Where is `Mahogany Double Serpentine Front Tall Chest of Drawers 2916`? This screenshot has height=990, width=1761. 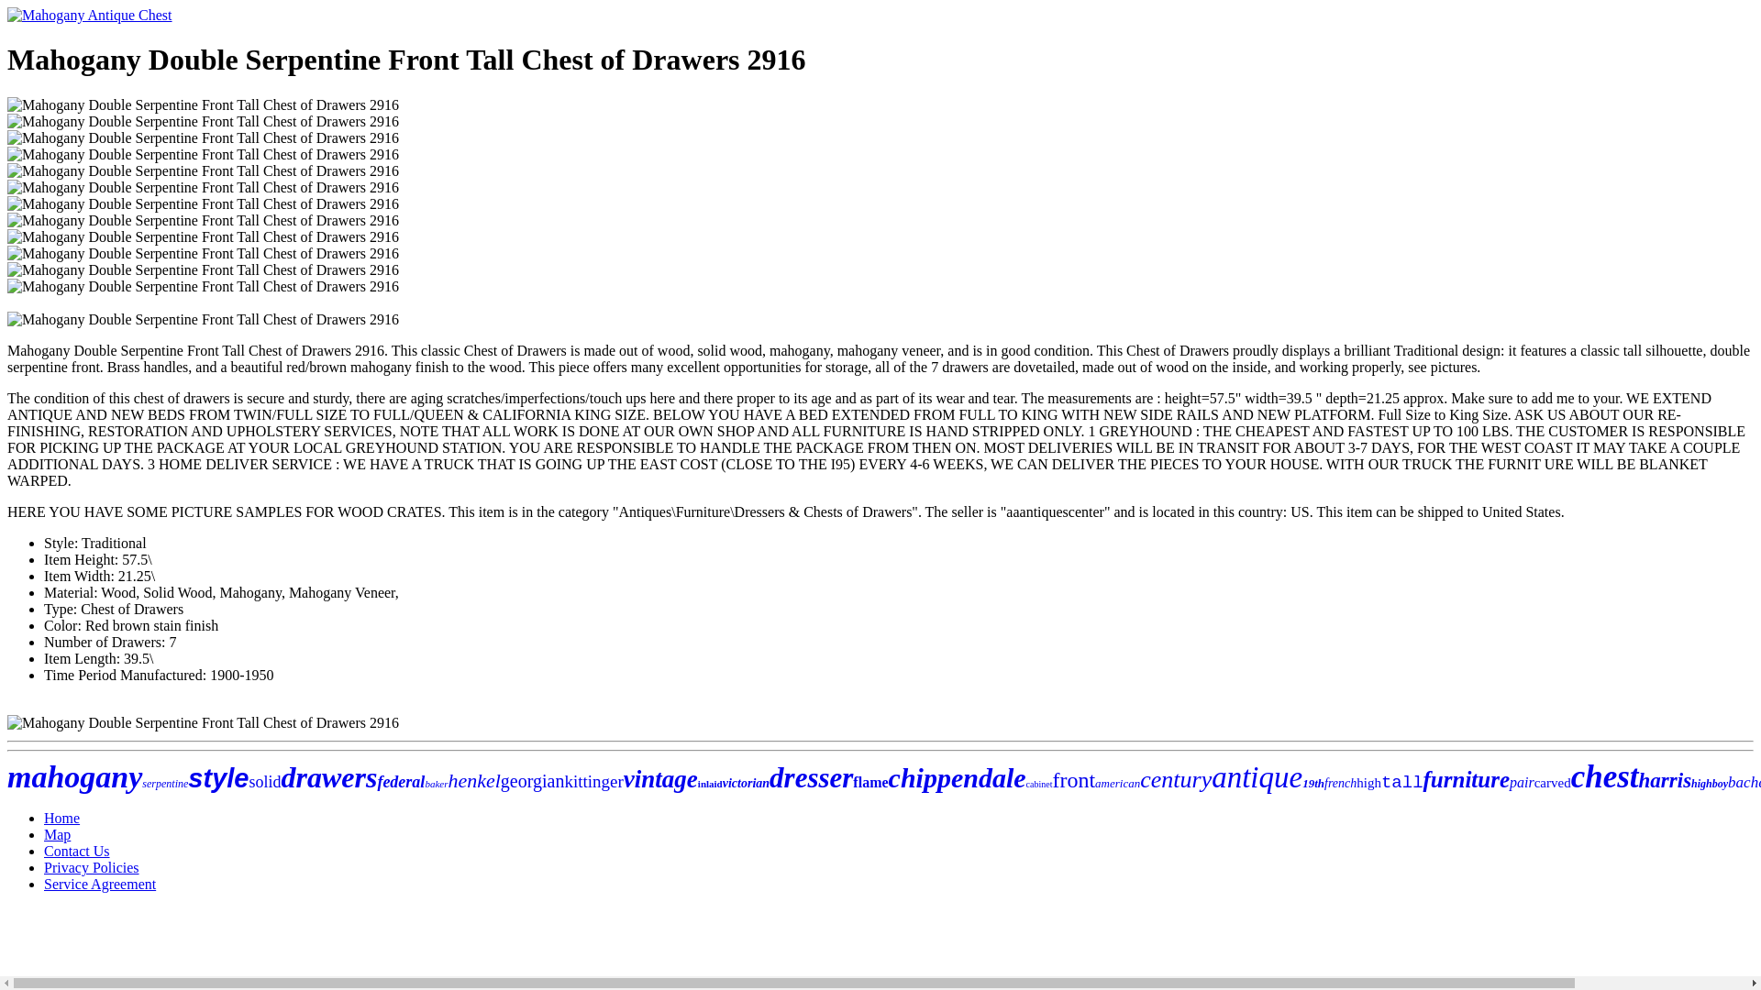 Mahogany Double Serpentine Front Tall Chest of Drawers 2916 is located at coordinates (203, 220).